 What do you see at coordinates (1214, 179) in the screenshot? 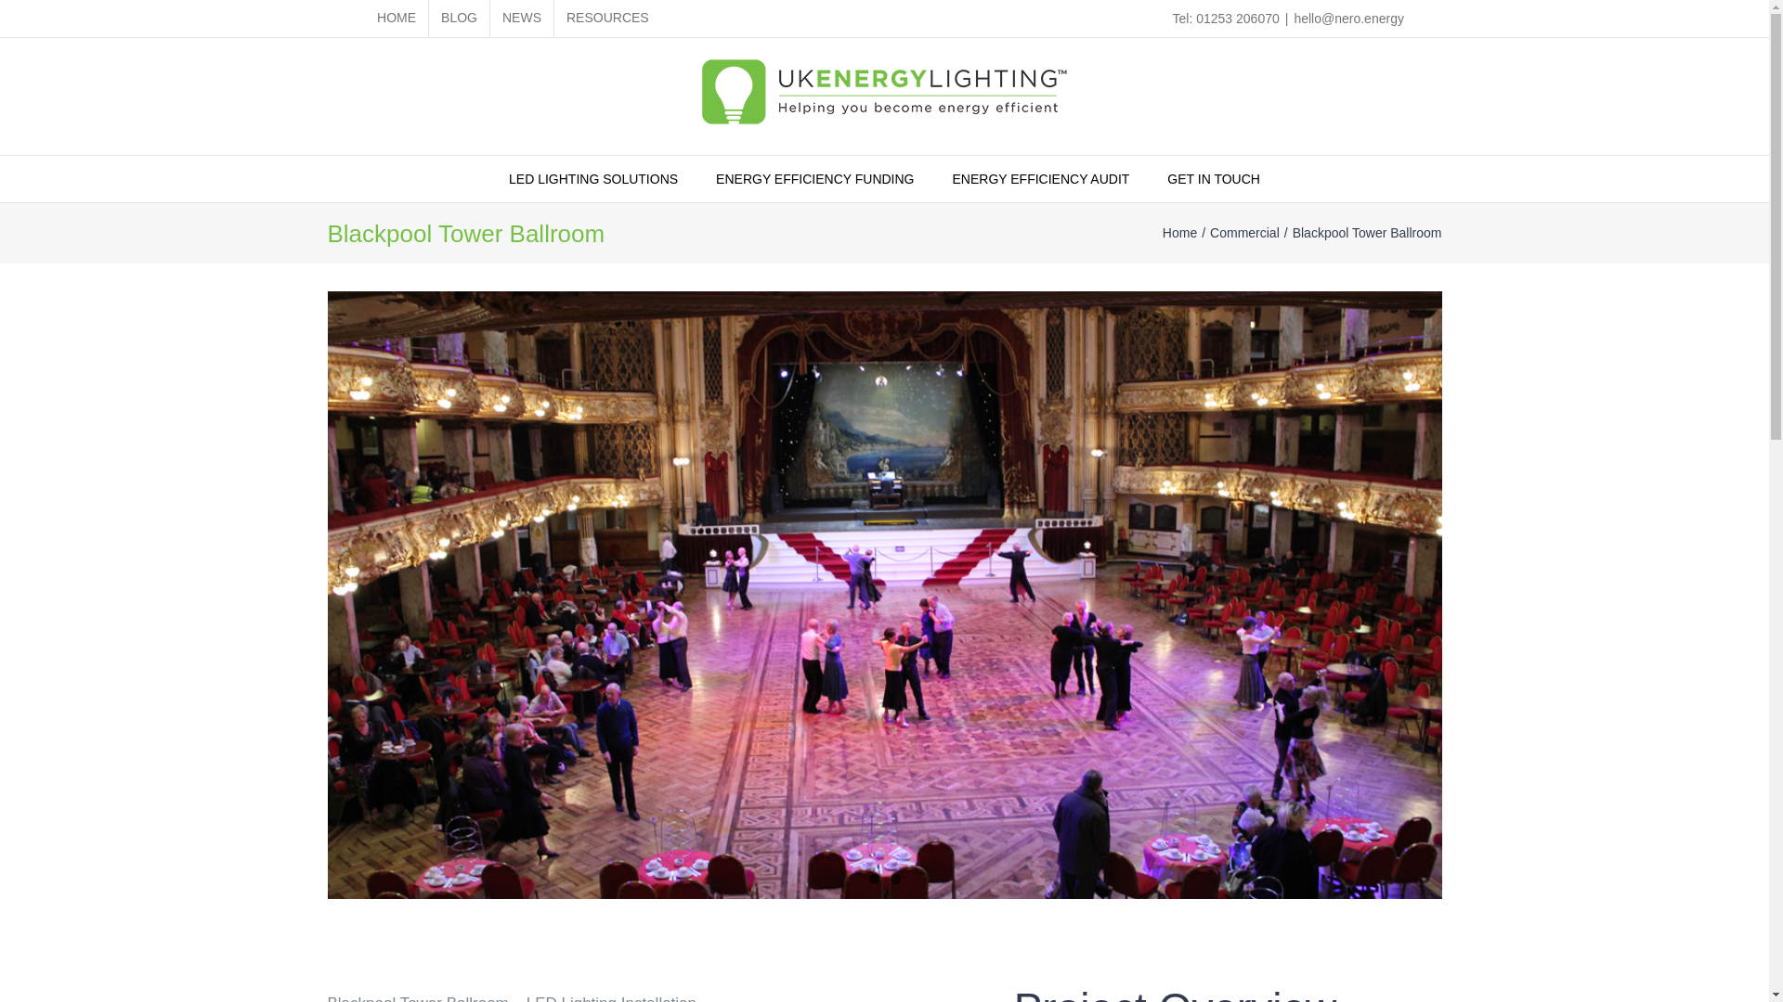
I see `GET IN TOUCH` at bounding box center [1214, 179].